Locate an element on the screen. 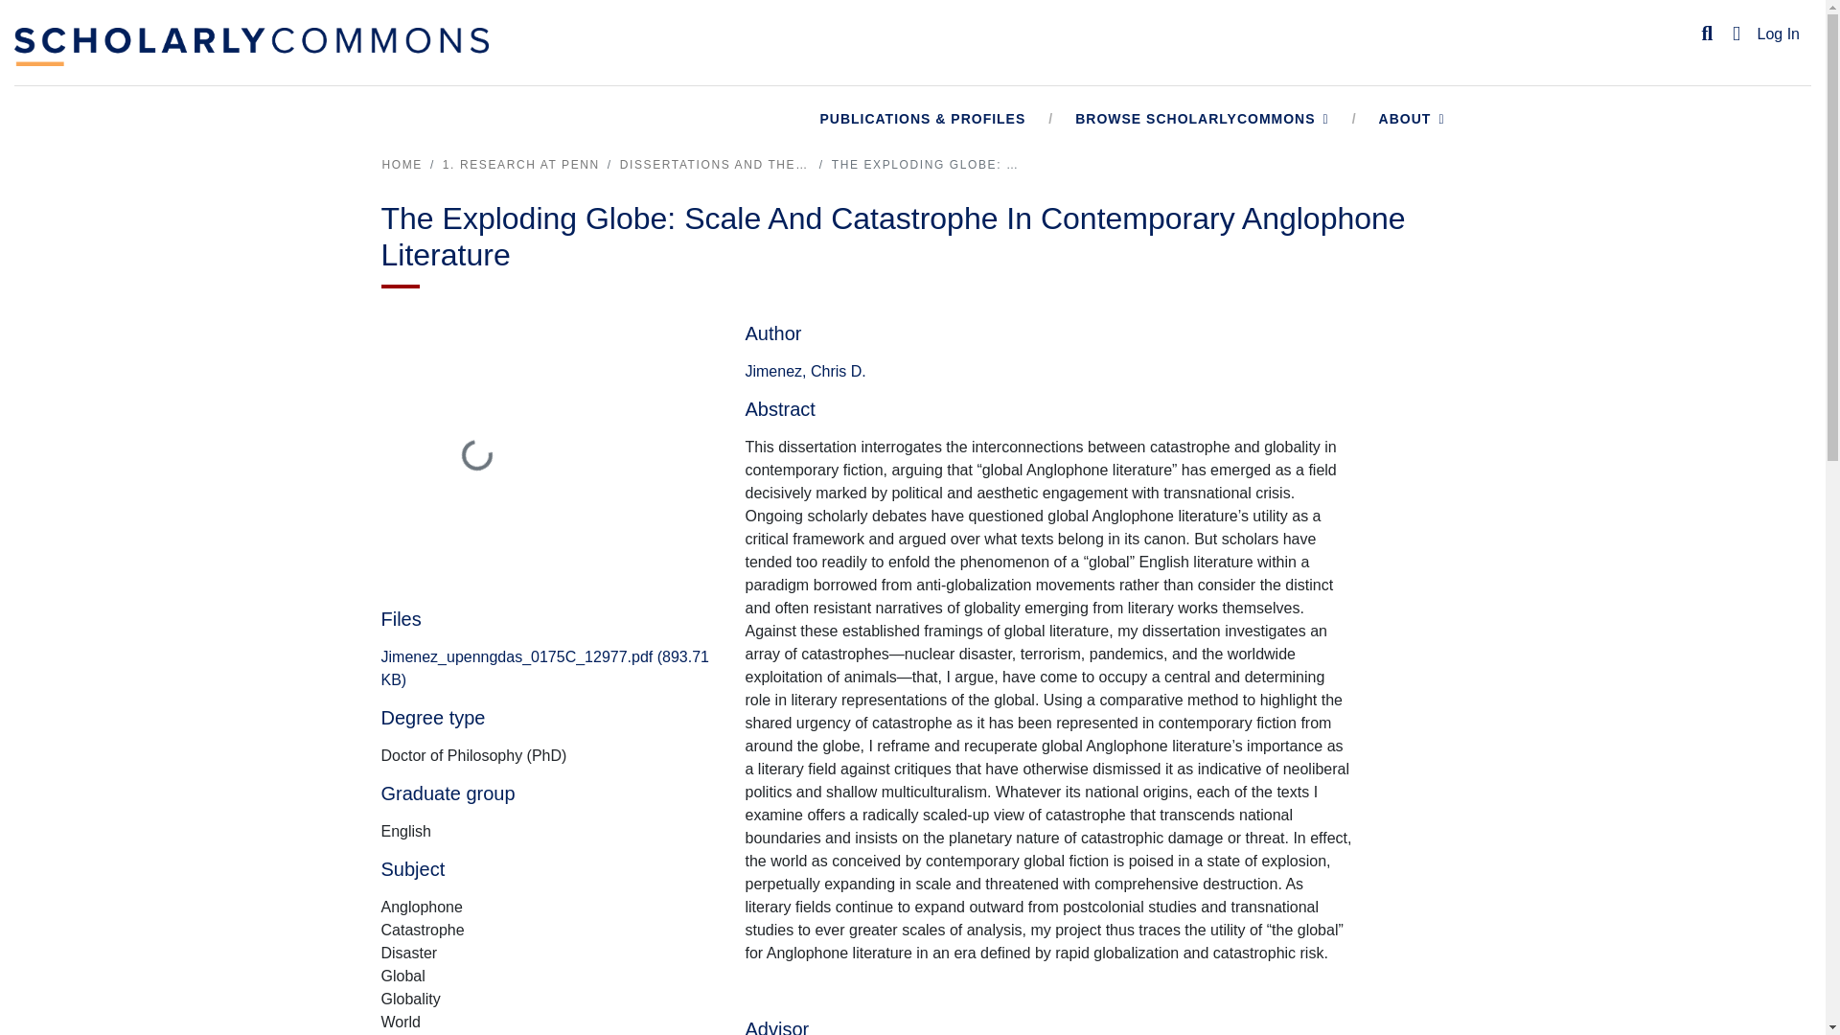 This screenshot has width=1840, height=1035. Search is located at coordinates (1708, 34).